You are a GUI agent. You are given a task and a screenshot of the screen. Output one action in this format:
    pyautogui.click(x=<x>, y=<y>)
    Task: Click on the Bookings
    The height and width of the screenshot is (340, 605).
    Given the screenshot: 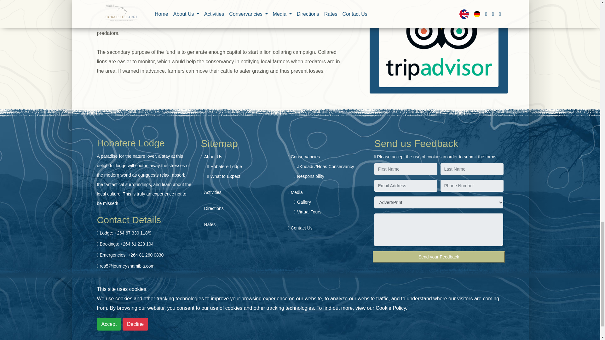 What is the action you would take?
    pyautogui.click(x=127, y=244)
    